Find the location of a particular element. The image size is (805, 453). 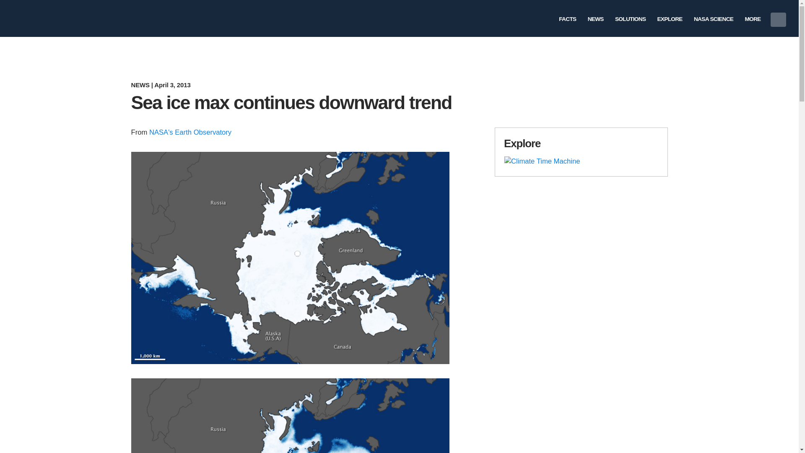

visit nasa.gov is located at coordinates (29, 18).